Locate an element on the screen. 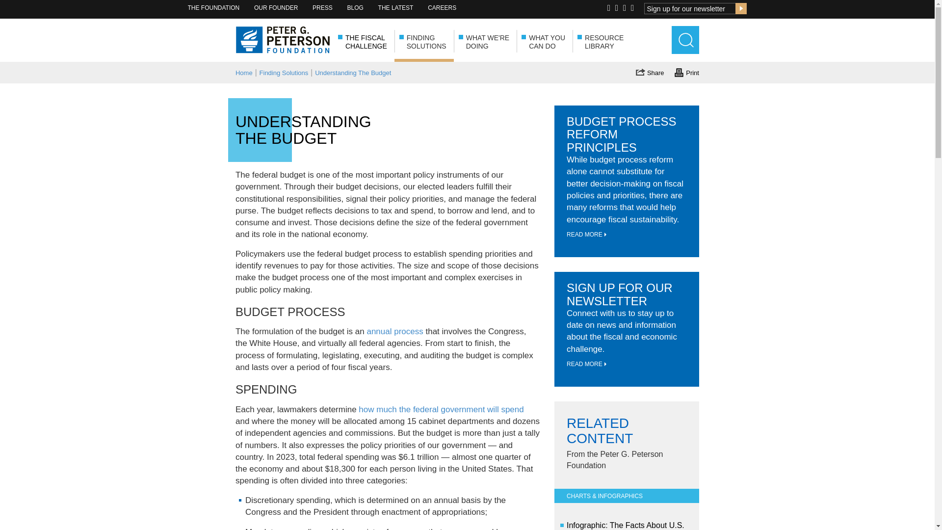 Image resolution: width=942 pixels, height=530 pixels. CAREERS is located at coordinates (443, 8).